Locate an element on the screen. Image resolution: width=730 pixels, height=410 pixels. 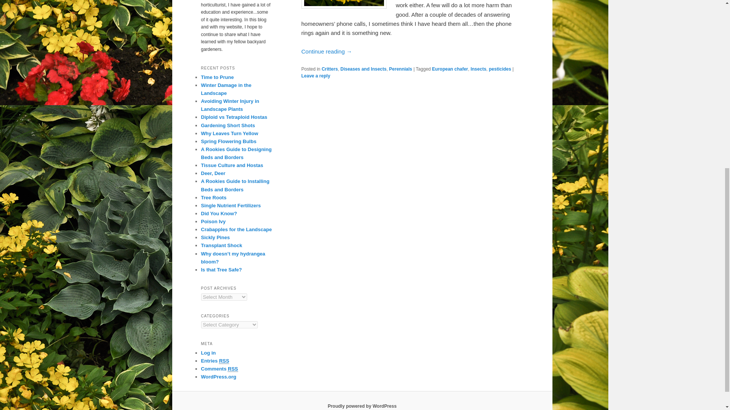
Winter Damage in the Landscape is located at coordinates (226, 89).